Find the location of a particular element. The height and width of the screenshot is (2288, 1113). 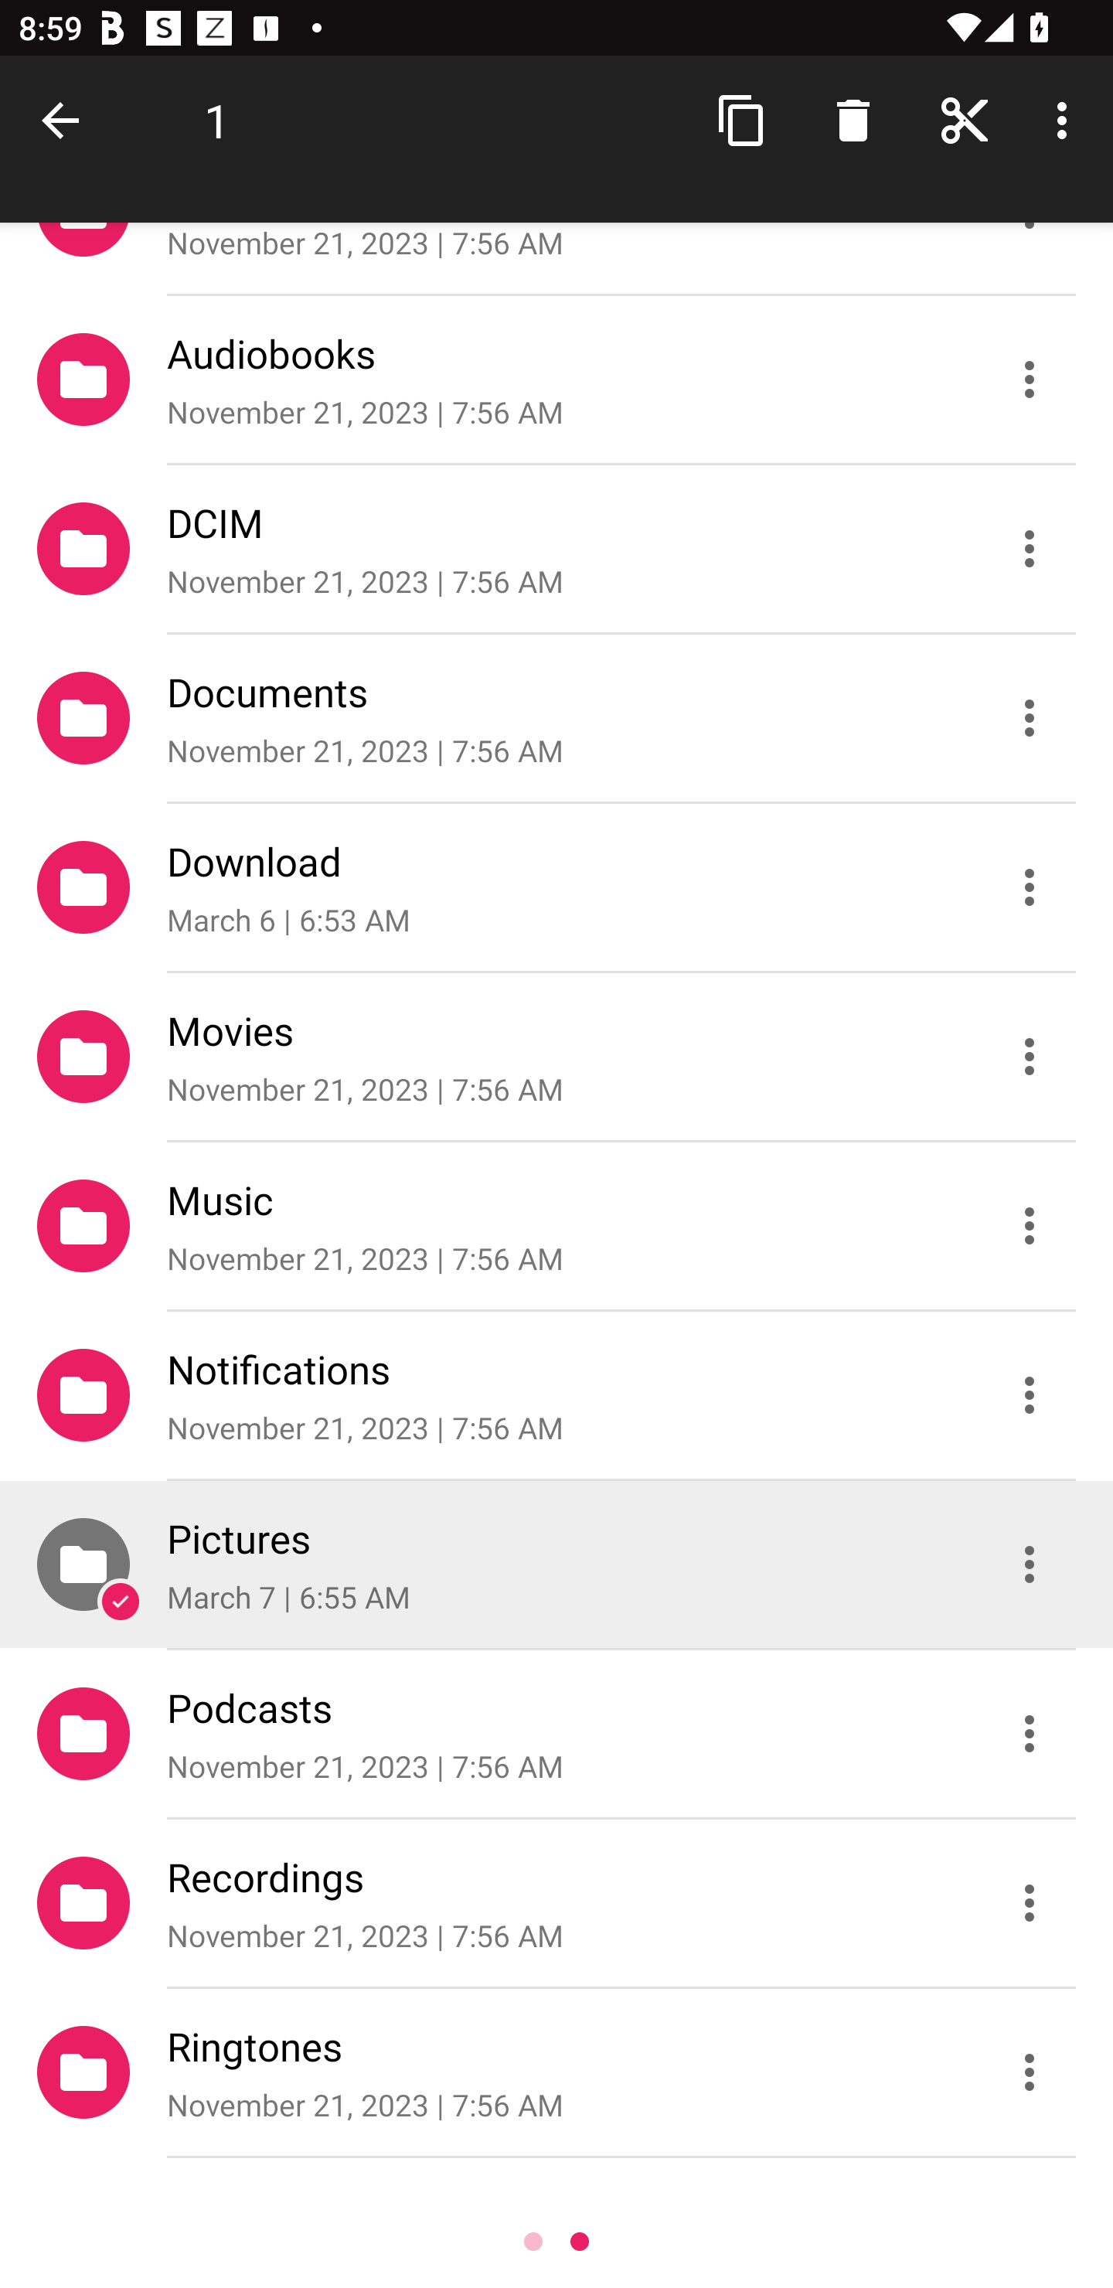

Recordings November 21, 2023 | 7:56 AM is located at coordinates (556, 1902).